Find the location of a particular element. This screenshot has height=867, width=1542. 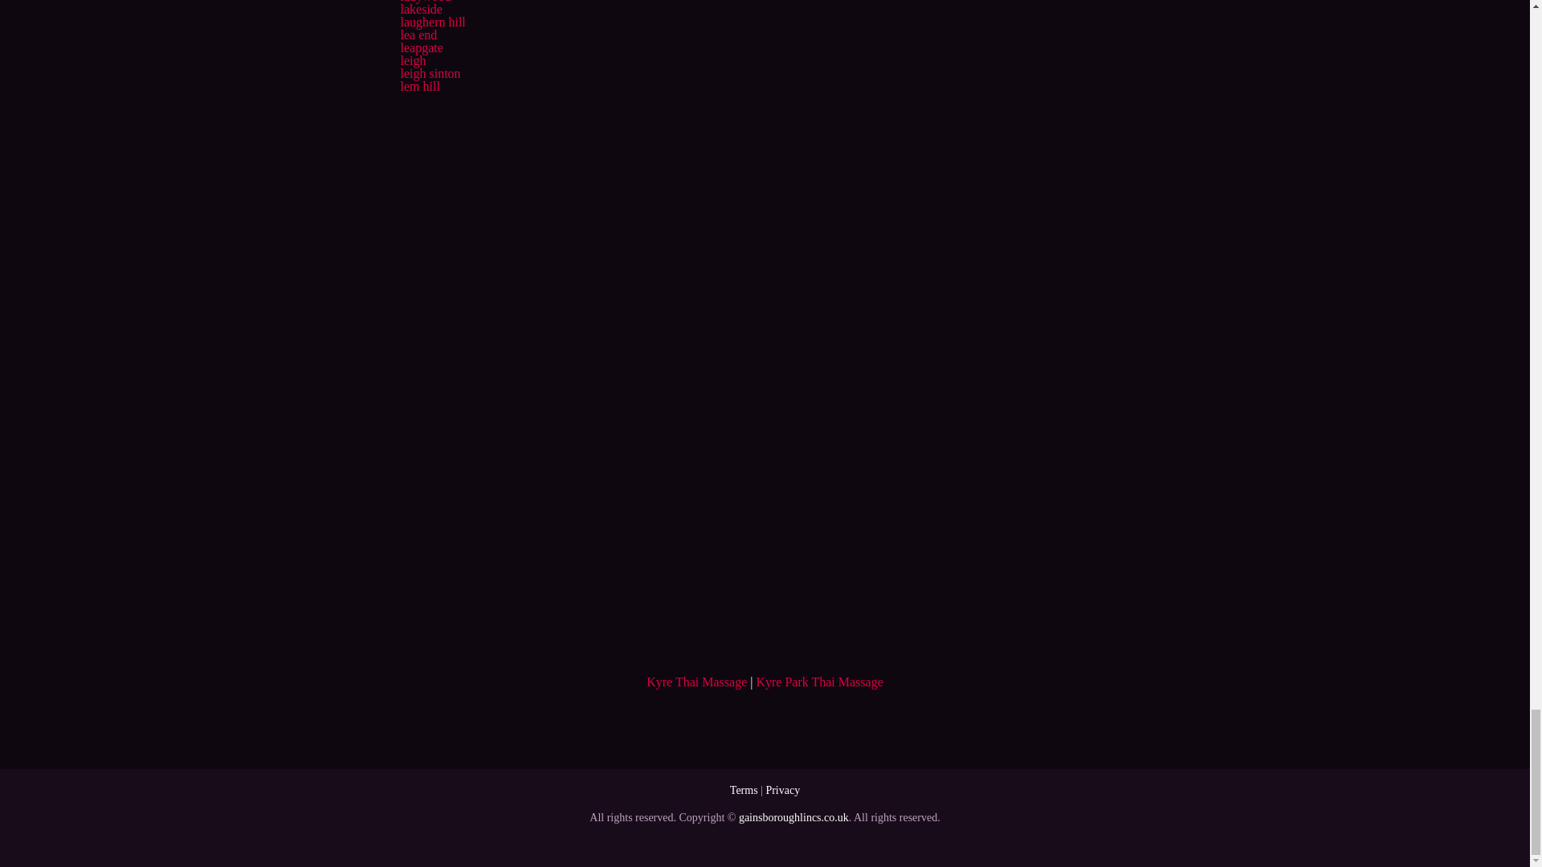

Terms is located at coordinates (744, 790).